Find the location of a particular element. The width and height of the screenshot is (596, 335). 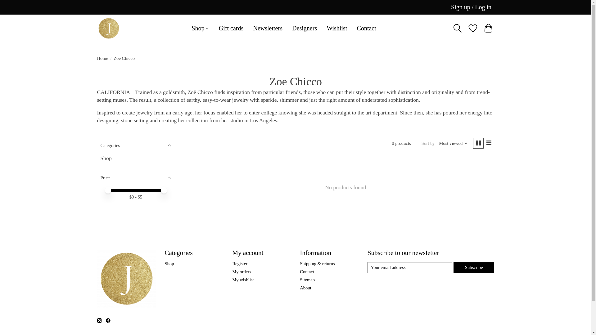

Contact  is located at coordinates (307, 272).